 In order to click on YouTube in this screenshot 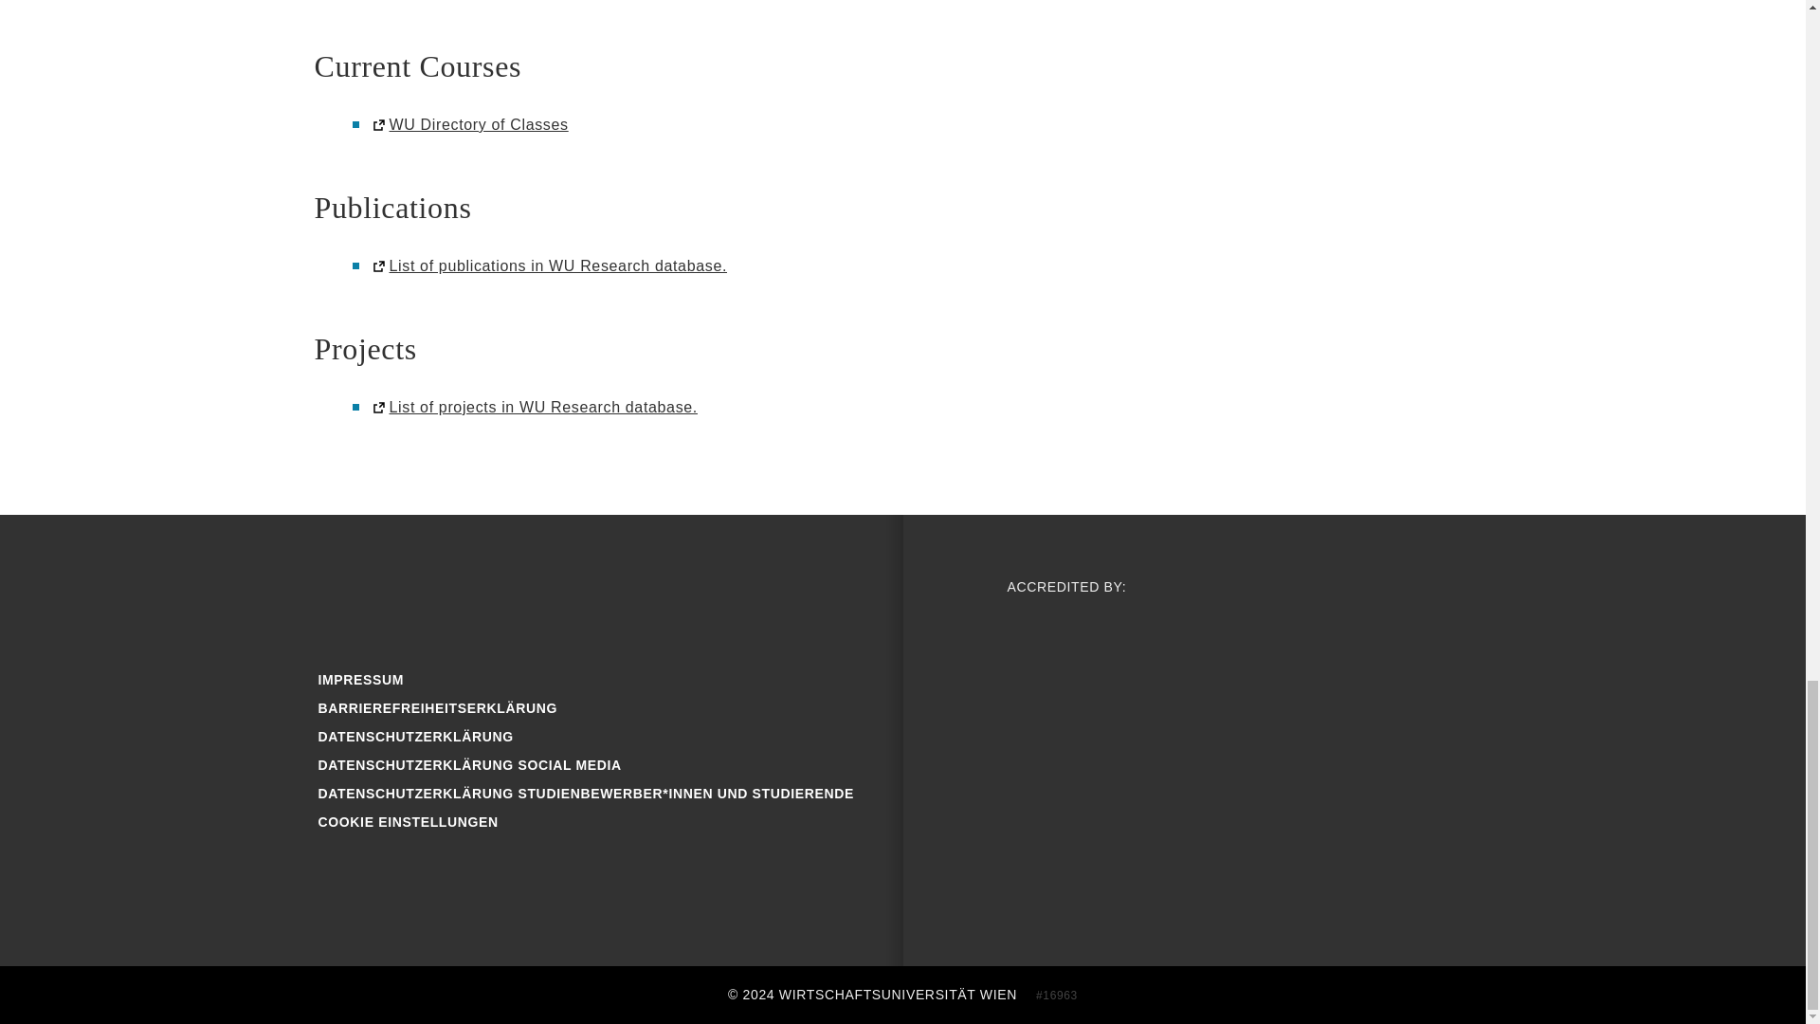, I will do `click(529, 595)`.